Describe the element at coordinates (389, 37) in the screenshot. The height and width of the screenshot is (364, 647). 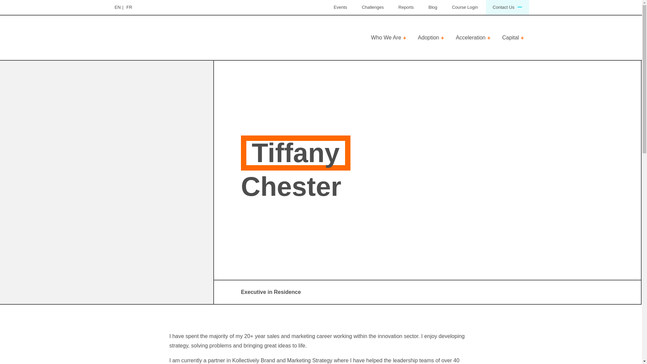
I see `Who We Are` at that location.